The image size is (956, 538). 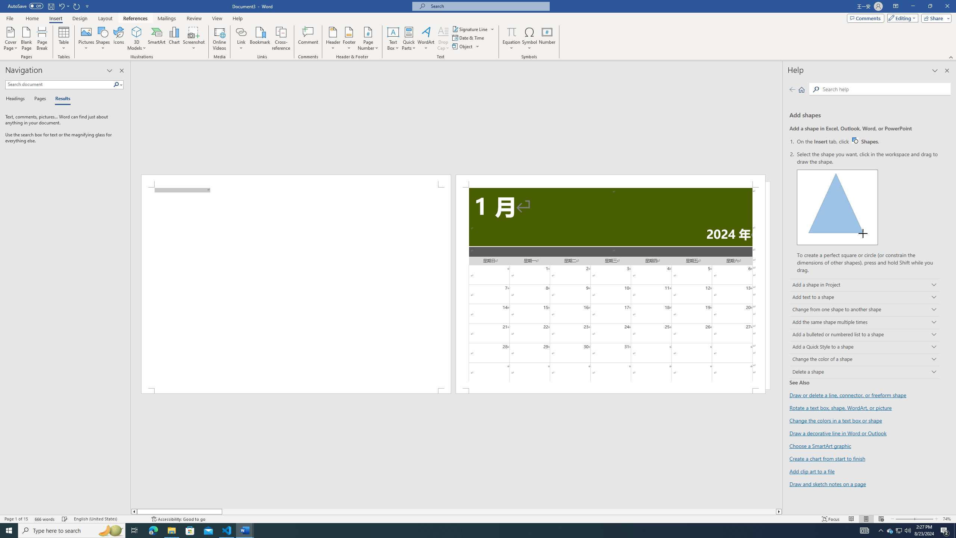 What do you see at coordinates (836, 420) in the screenshot?
I see `Change the colors in a text box or shape` at bounding box center [836, 420].